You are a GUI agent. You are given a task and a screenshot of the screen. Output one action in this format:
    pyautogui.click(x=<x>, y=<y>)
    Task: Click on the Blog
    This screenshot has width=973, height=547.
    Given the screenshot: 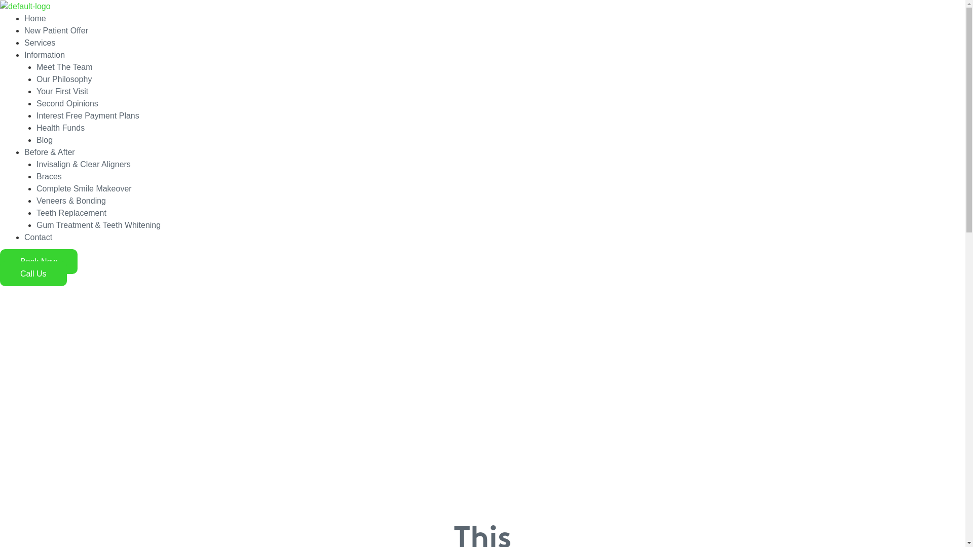 What is the action you would take?
    pyautogui.click(x=45, y=140)
    